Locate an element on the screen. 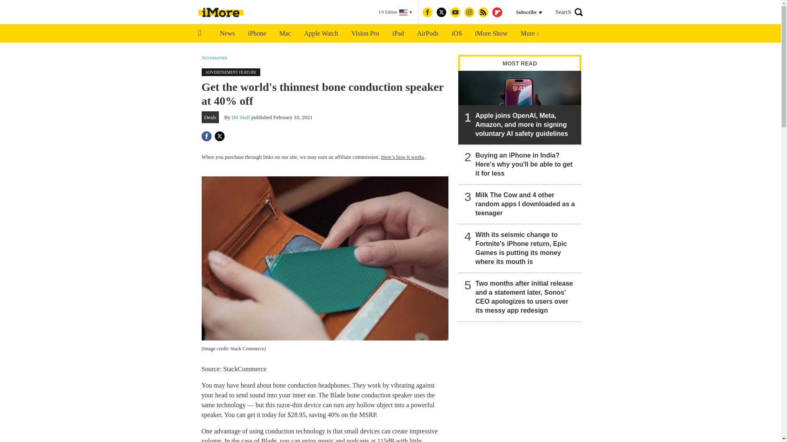  Mac is located at coordinates (284, 34).